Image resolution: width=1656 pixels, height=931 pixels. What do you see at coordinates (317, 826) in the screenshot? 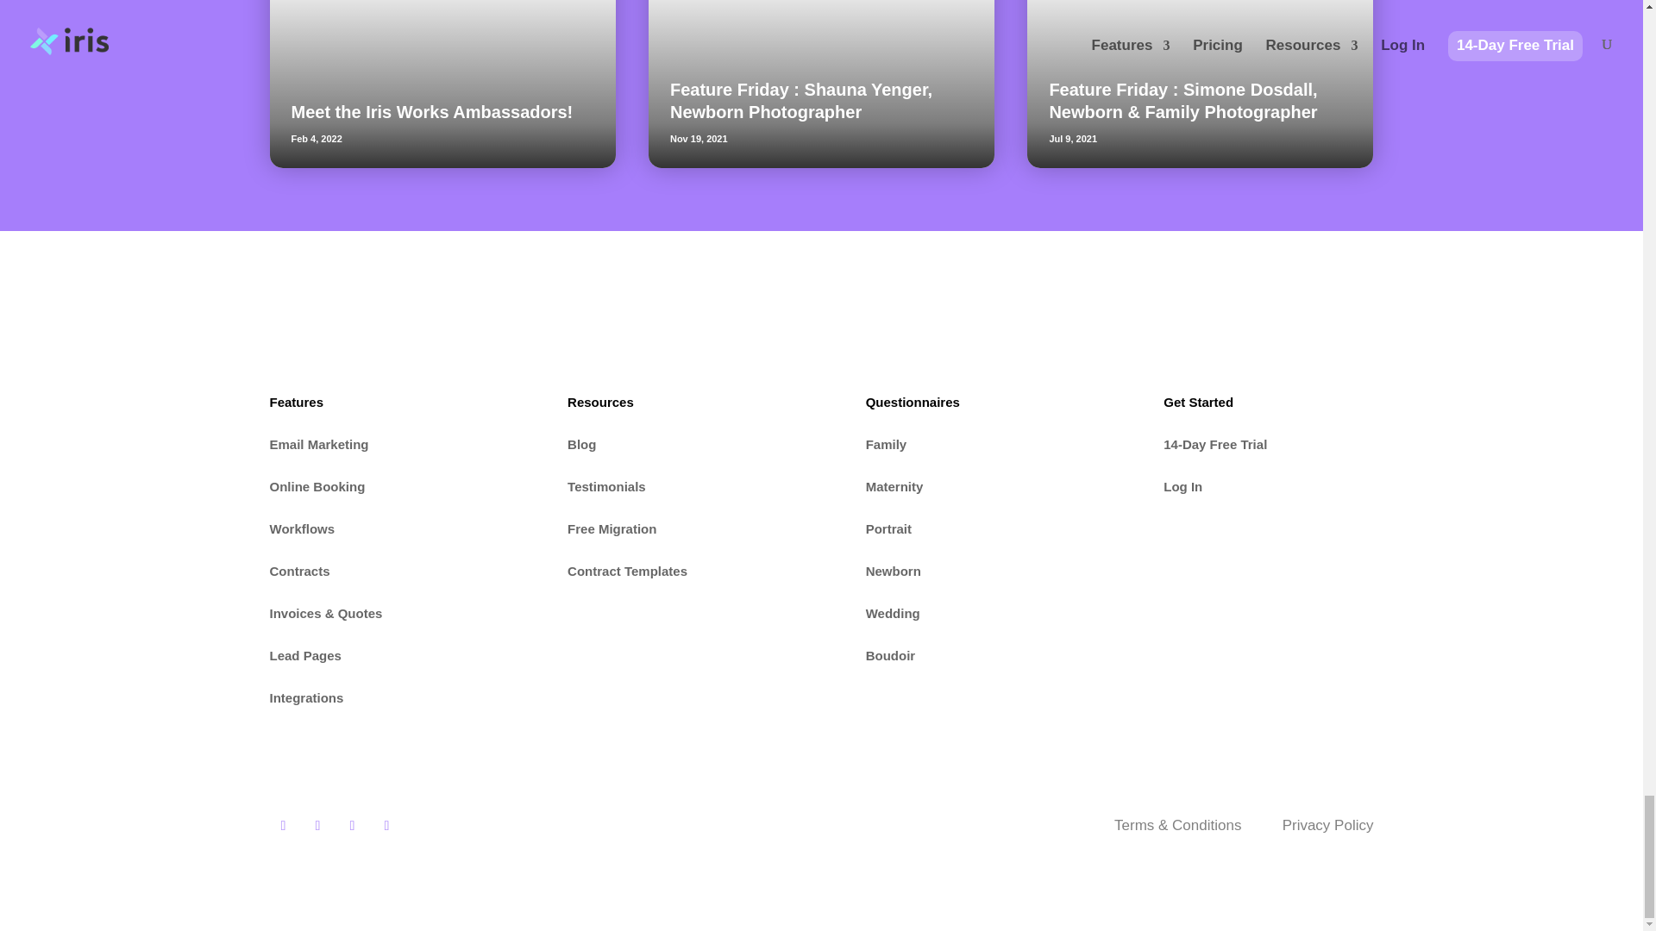
I see `Follow on Instagram` at bounding box center [317, 826].